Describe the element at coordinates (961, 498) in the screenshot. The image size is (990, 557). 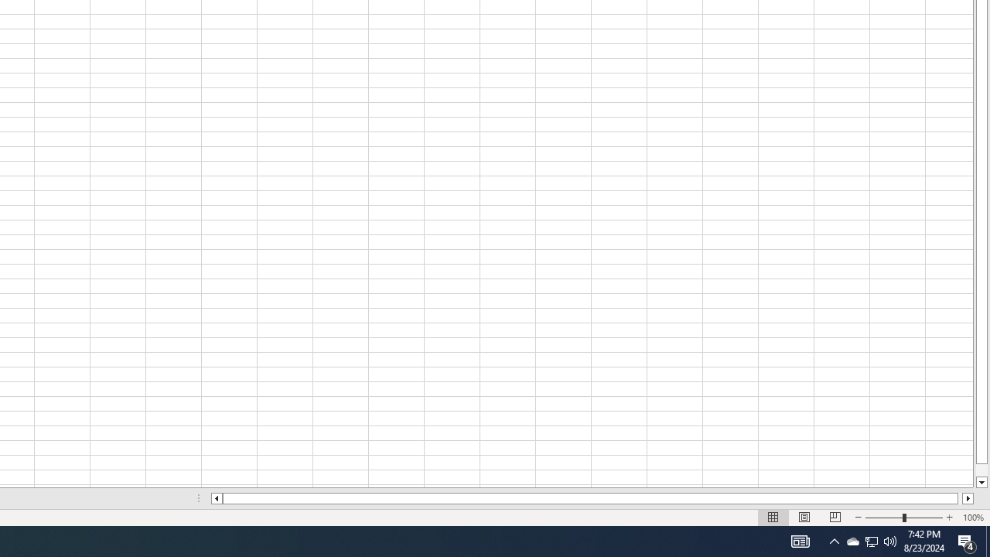
I see `Page right` at that location.